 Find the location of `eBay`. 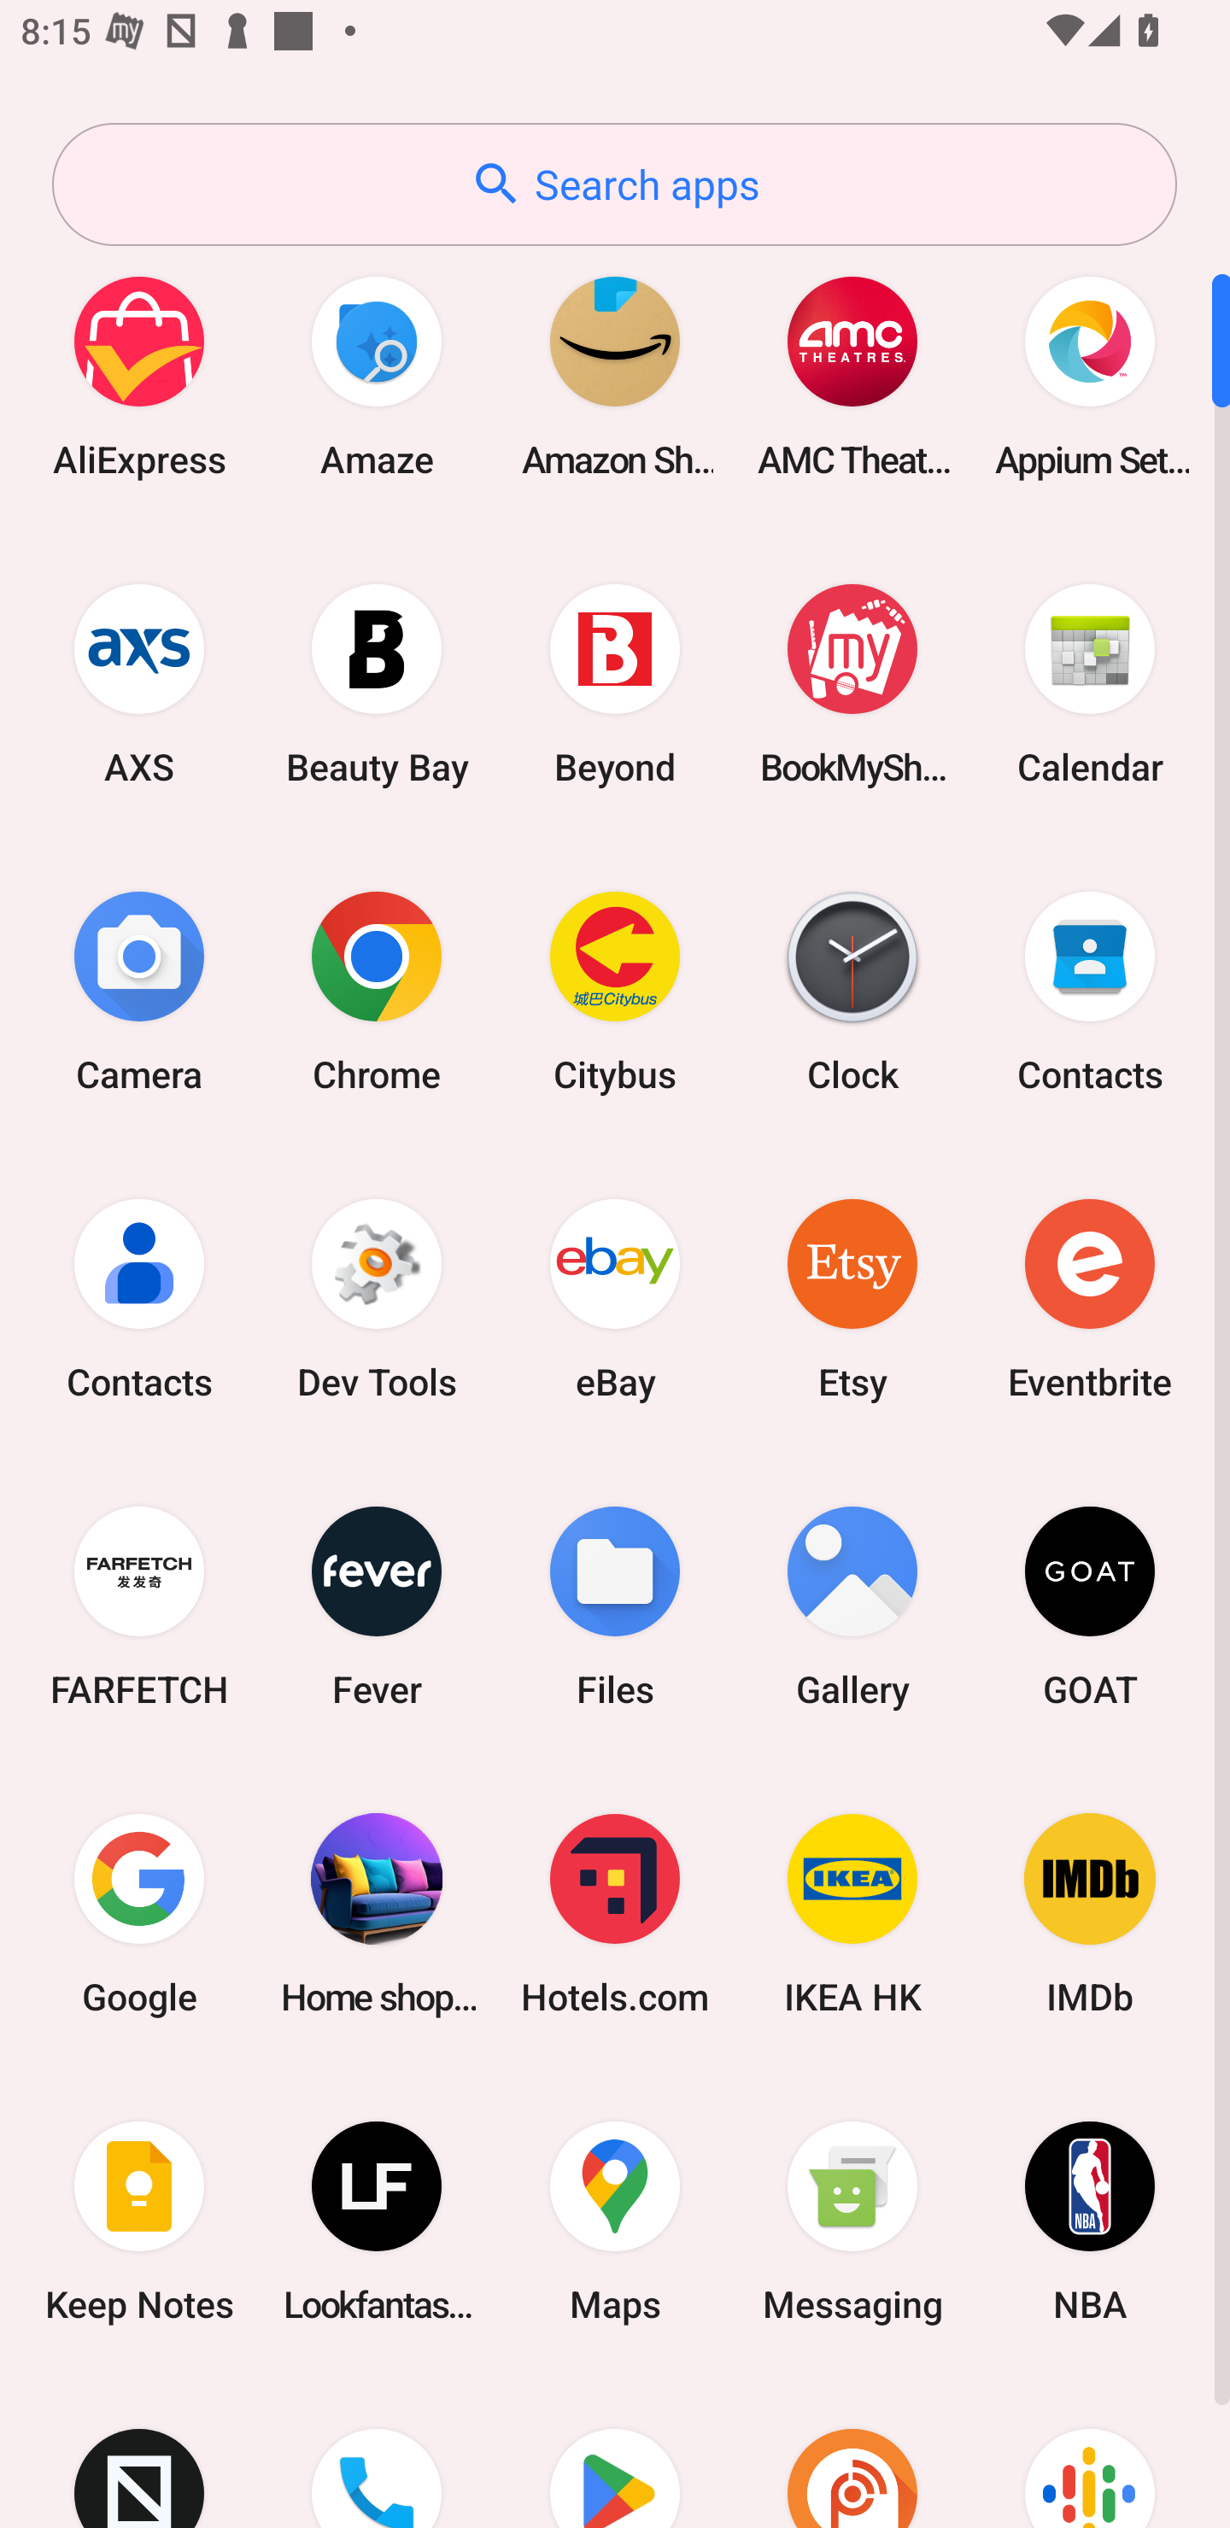

eBay is located at coordinates (615, 1298).